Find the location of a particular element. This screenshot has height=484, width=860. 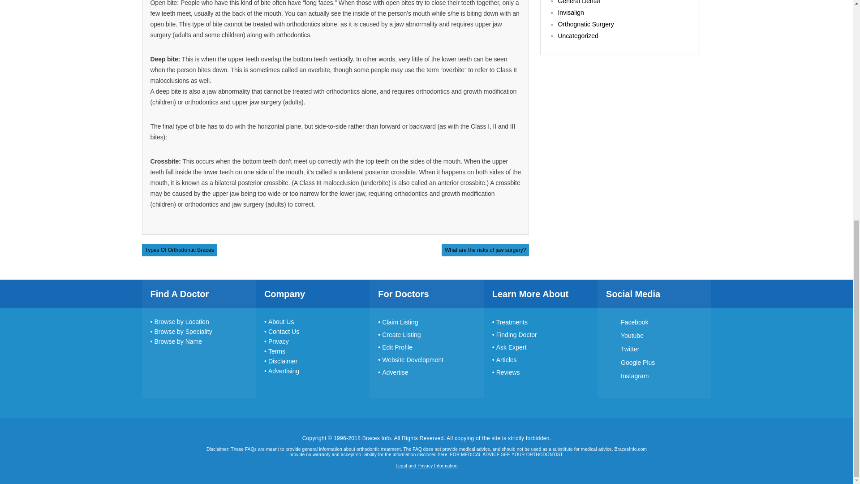

Privacy is located at coordinates (276, 341).